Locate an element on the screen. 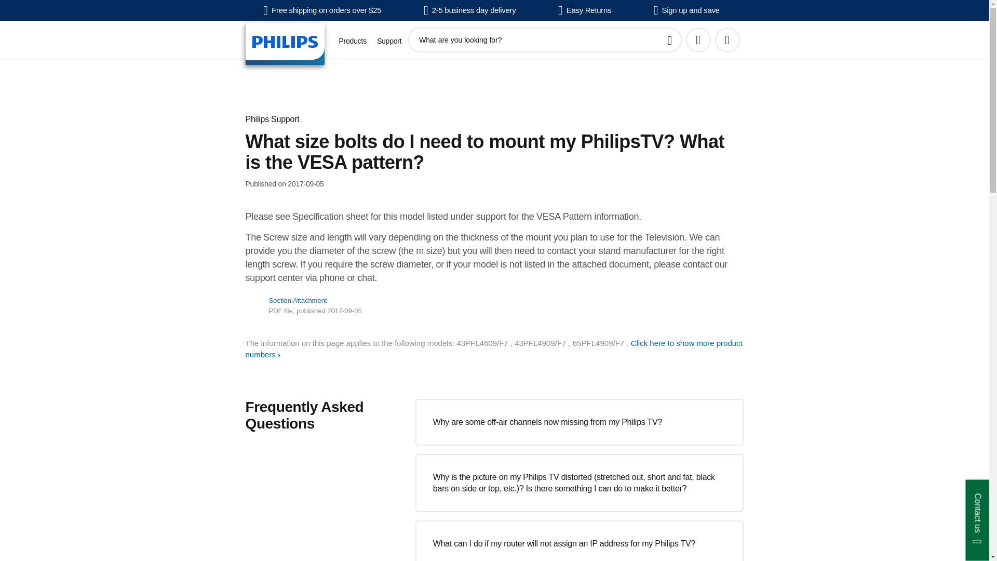 Image resolution: width=997 pixels, height=561 pixels. Home is located at coordinates (285, 44).